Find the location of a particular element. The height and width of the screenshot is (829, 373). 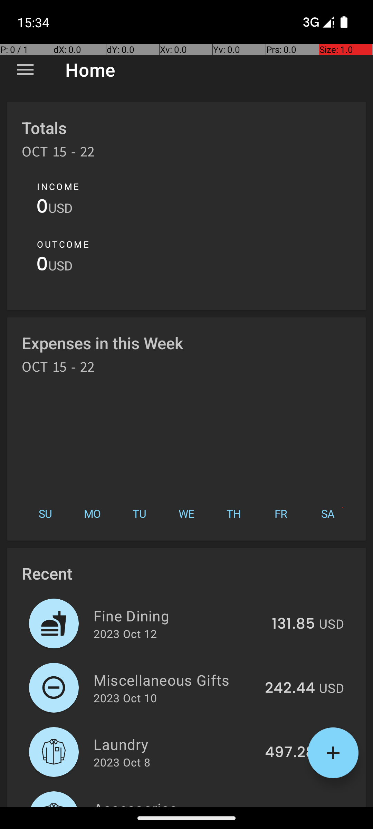

131.85 is located at coordinates (294, 624).